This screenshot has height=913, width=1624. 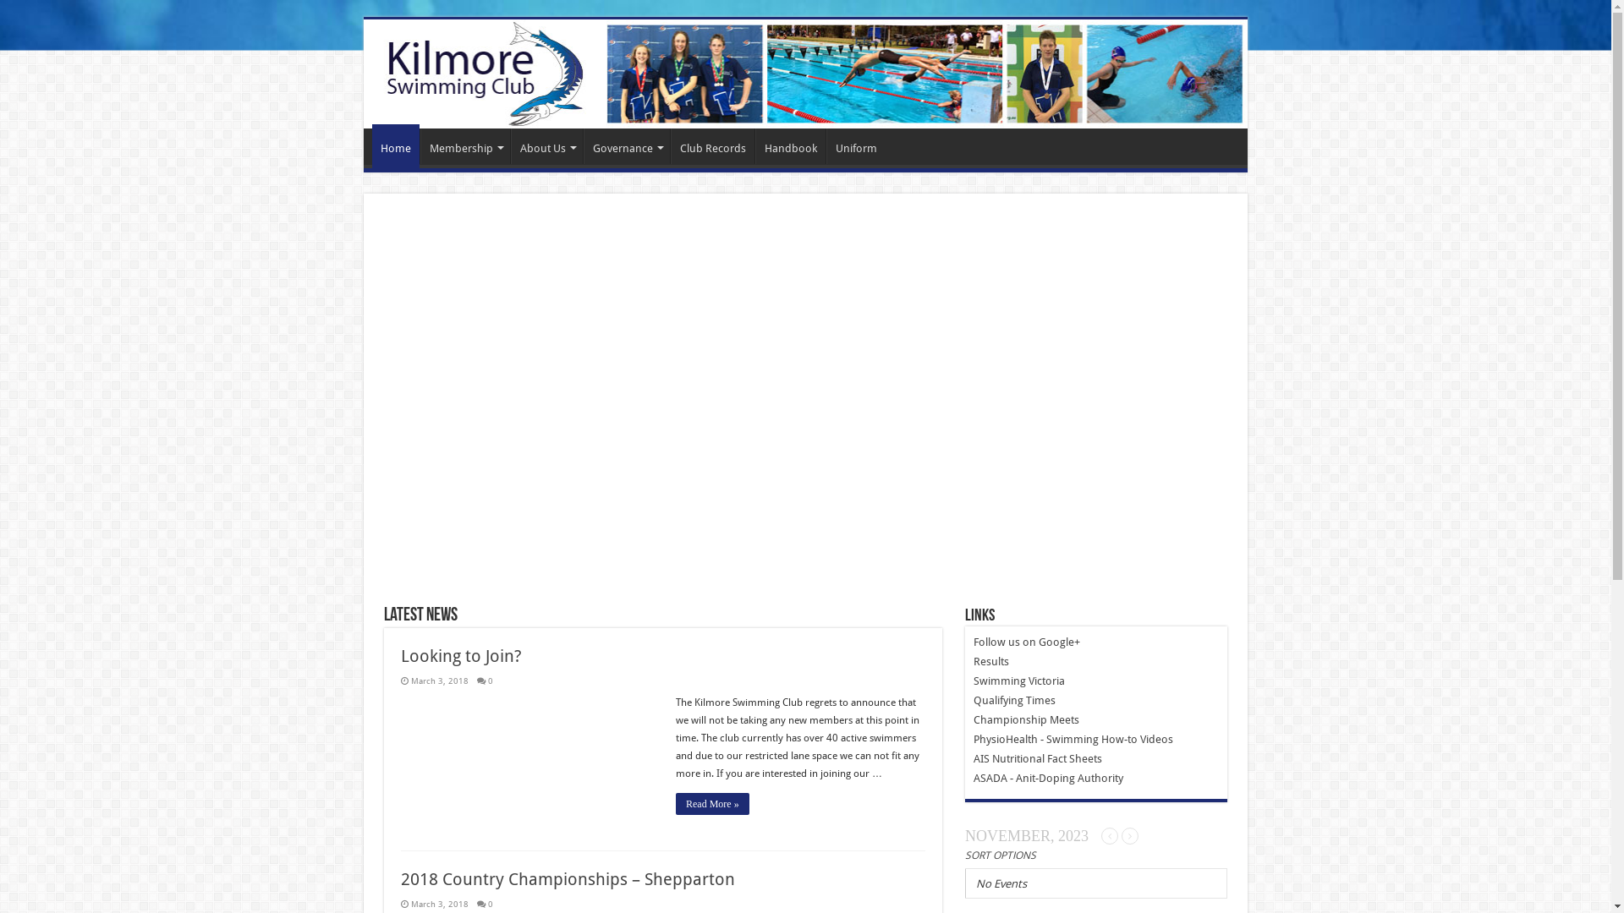 I want to click on Results, so click(x=991, y=661).